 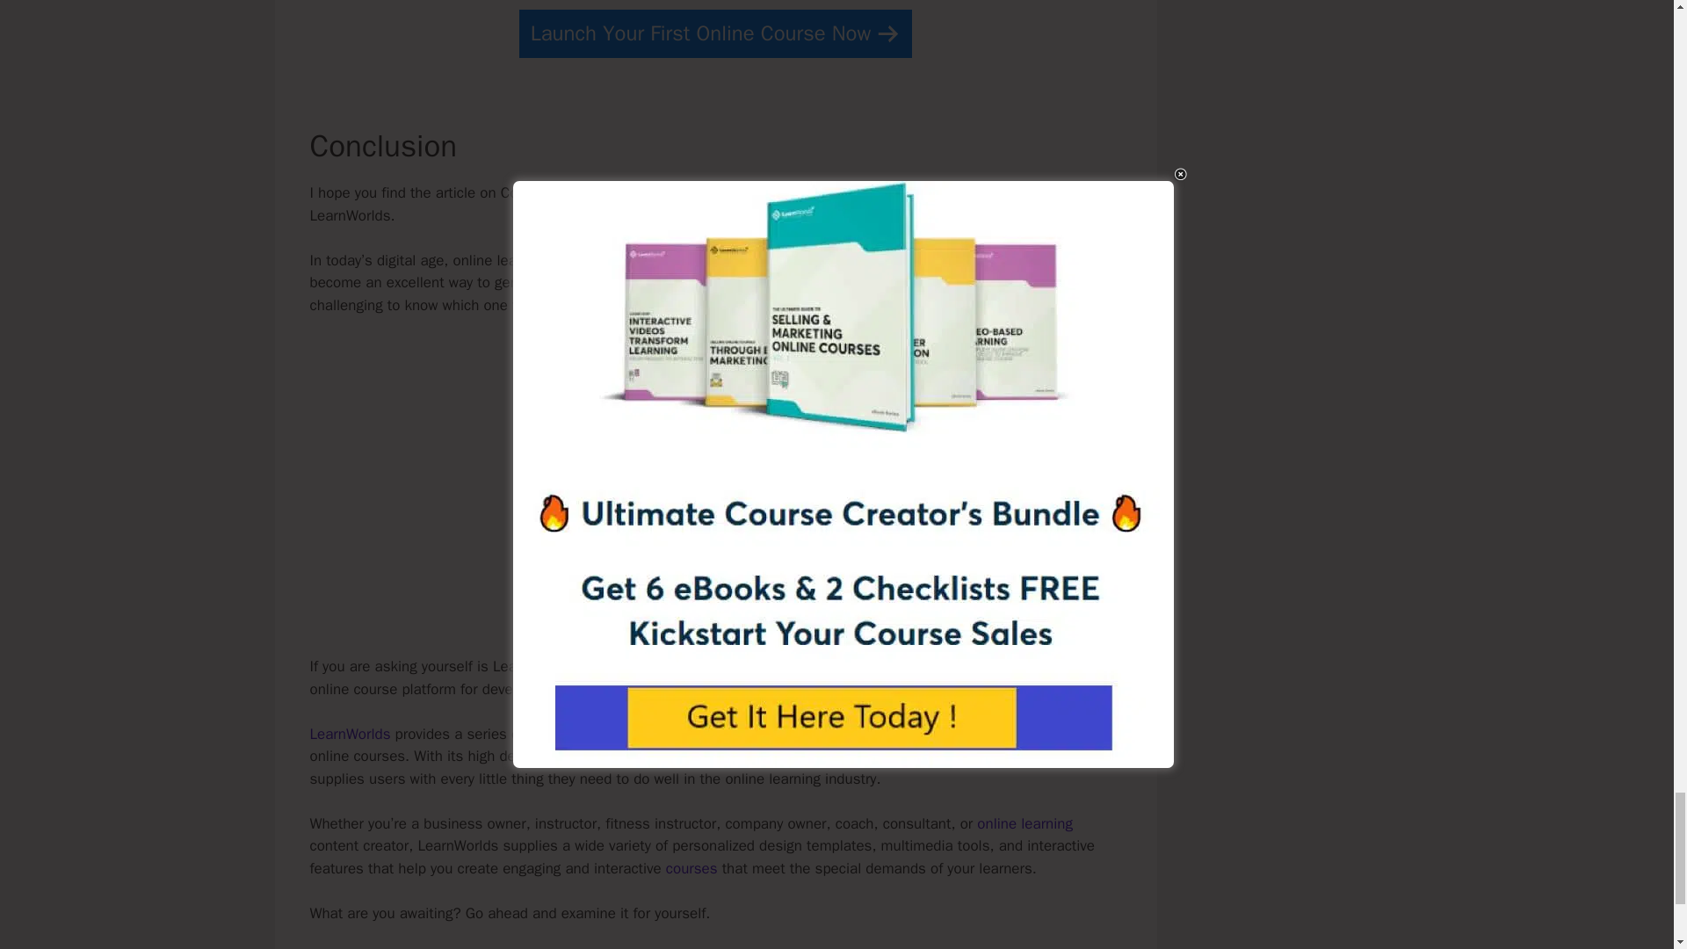 What do you see at coordinates (692, 868) in the screenshot?
I see `courses` at bounding box center [692, 868].